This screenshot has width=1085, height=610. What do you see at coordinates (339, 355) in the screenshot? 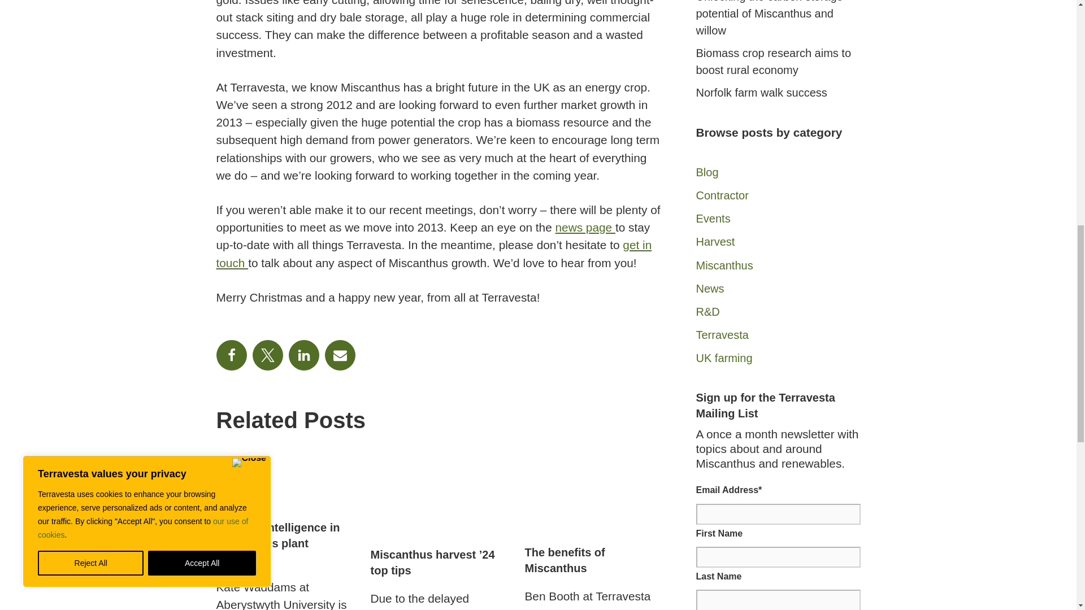
I see `Email` at bounding box center [339, 355].